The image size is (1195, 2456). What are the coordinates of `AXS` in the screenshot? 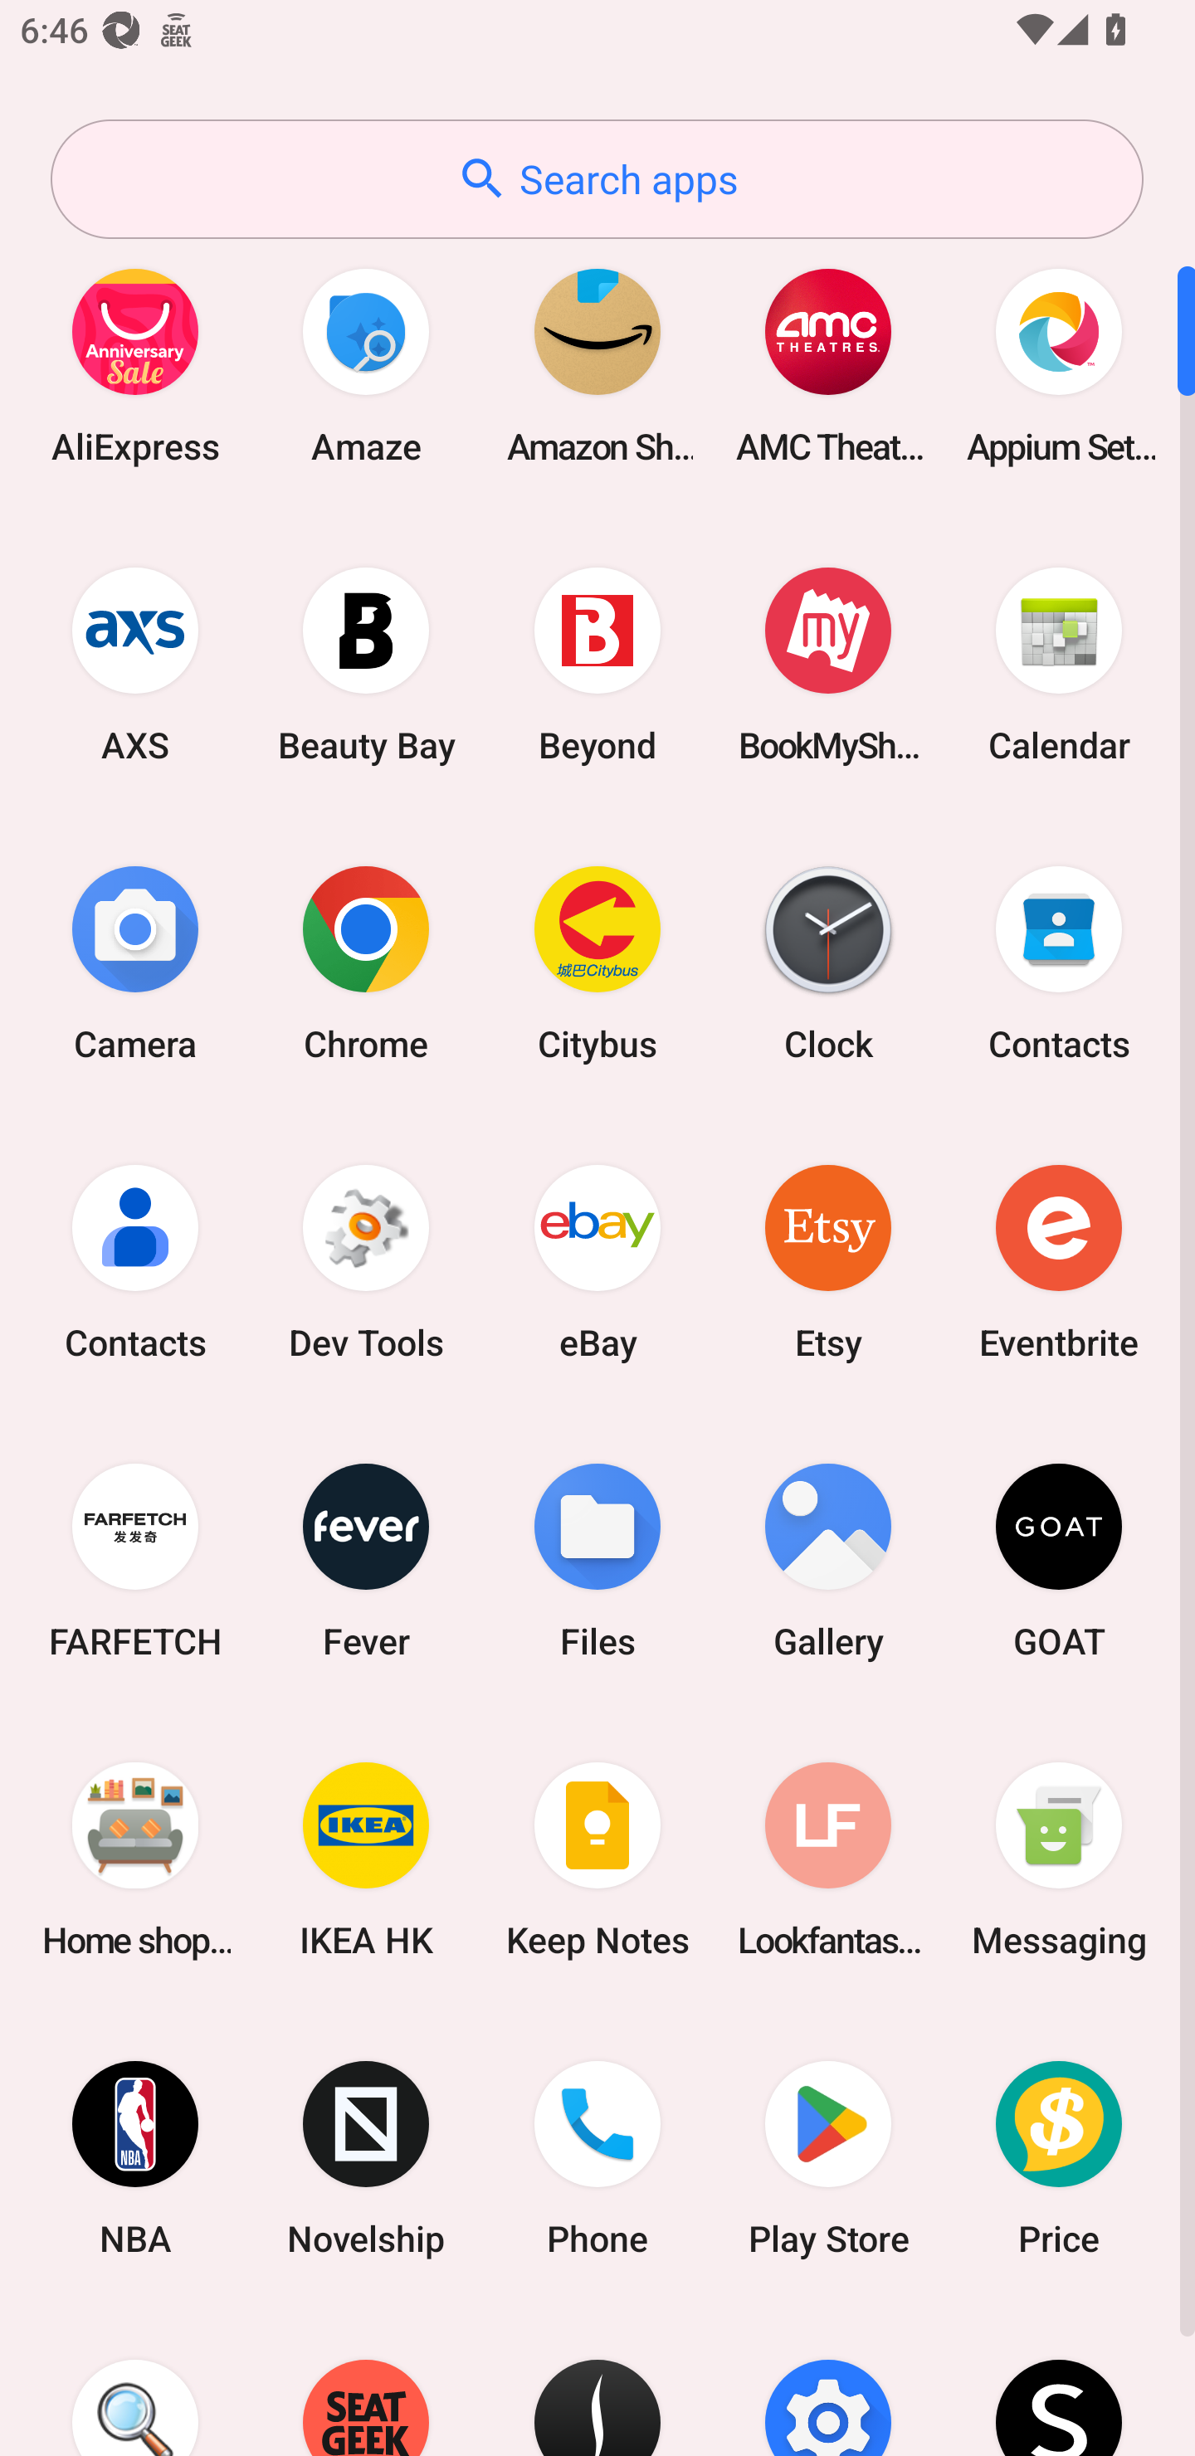 It's located at (135, 664).